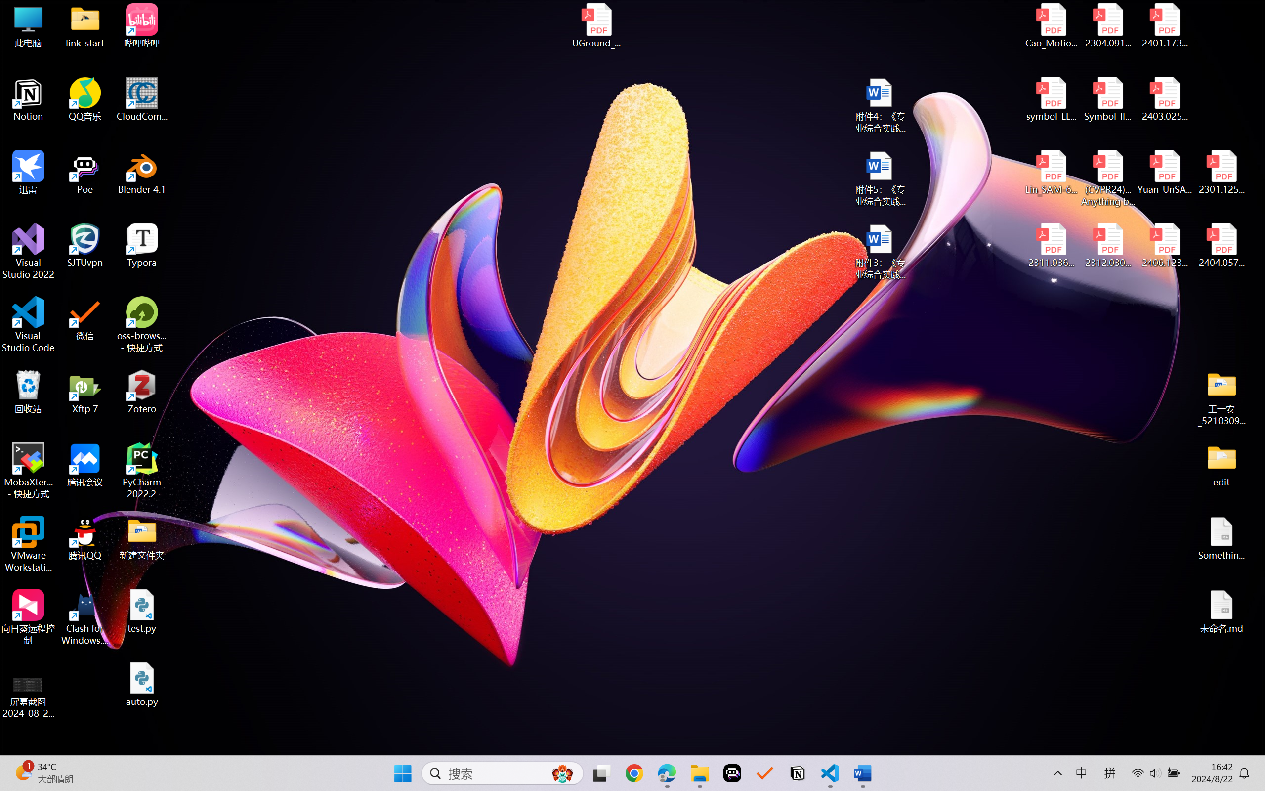 This screenshot has width=1265, height=791. What do you see at coordinates (1108, 99) in the screenshot?
I see `Symbol-llm-v2.pdf` at bounding box center [1108, 99].